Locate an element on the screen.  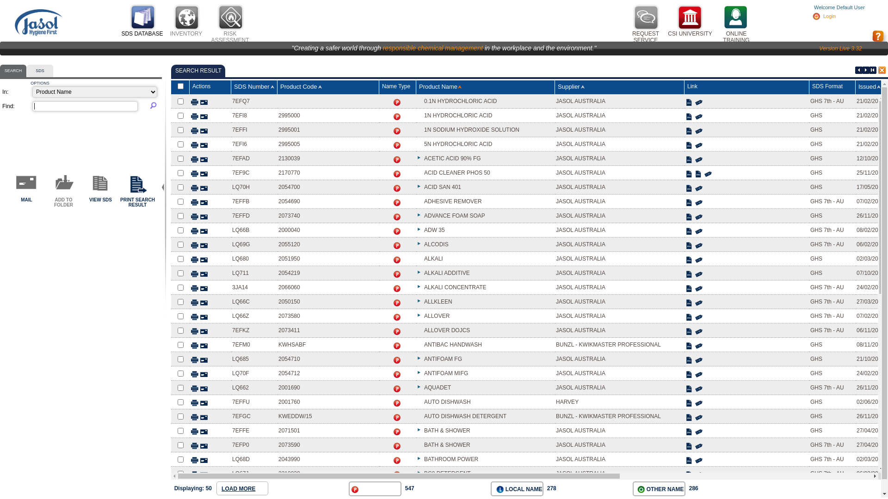
SEARCH is located at coordinates (13, 71).